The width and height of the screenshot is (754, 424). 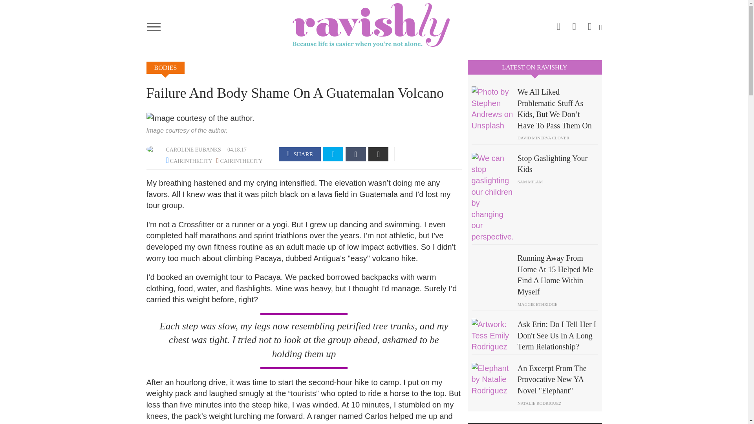 What do you see at coordinates (193, 149) in the screenshot?
I see `CAROLINE EUBANKS` at bounding box center [193, 149].